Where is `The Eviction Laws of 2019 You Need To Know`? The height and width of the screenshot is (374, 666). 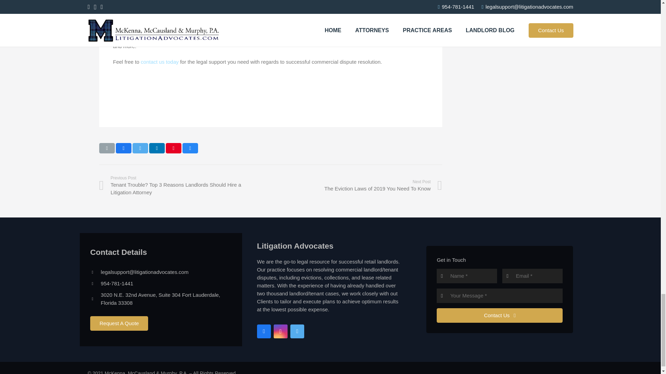 The Eviction Laws of 2019 You Need To Know is located at coordinates (356, 186).